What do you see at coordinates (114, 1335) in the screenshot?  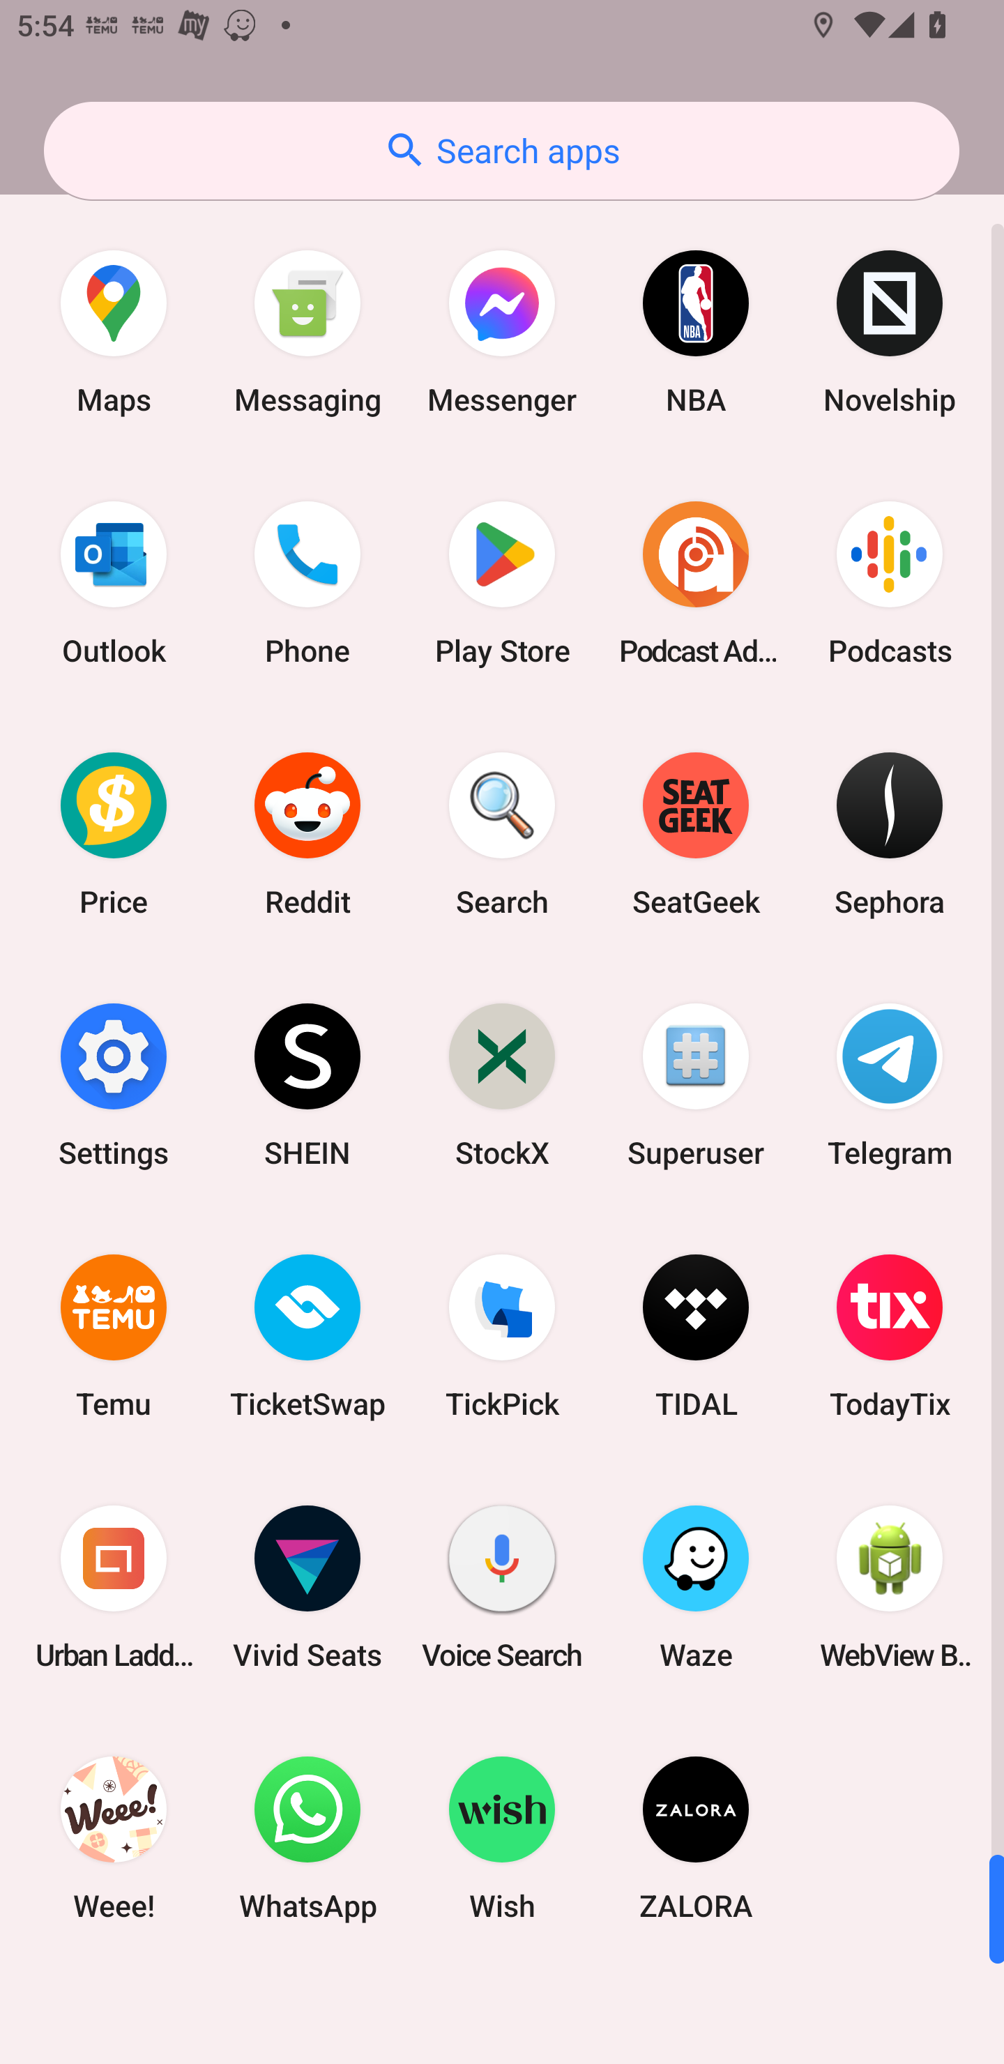 I see `Temu` at bounding box center [114, 1335].